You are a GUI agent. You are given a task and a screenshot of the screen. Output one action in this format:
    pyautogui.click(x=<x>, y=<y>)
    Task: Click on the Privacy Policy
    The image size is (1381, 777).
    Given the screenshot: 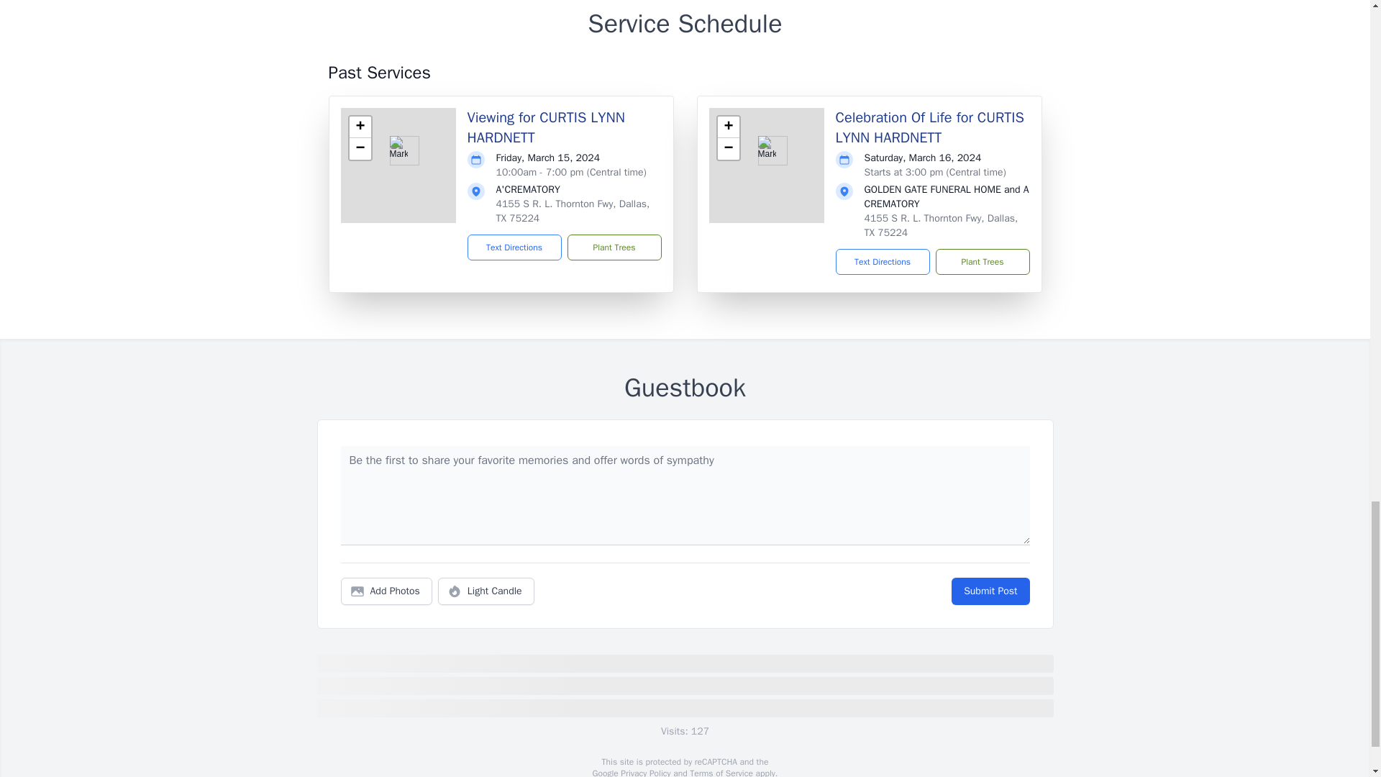 What is the action you would take?
    pyautogui.click(x=644, y=773)
    